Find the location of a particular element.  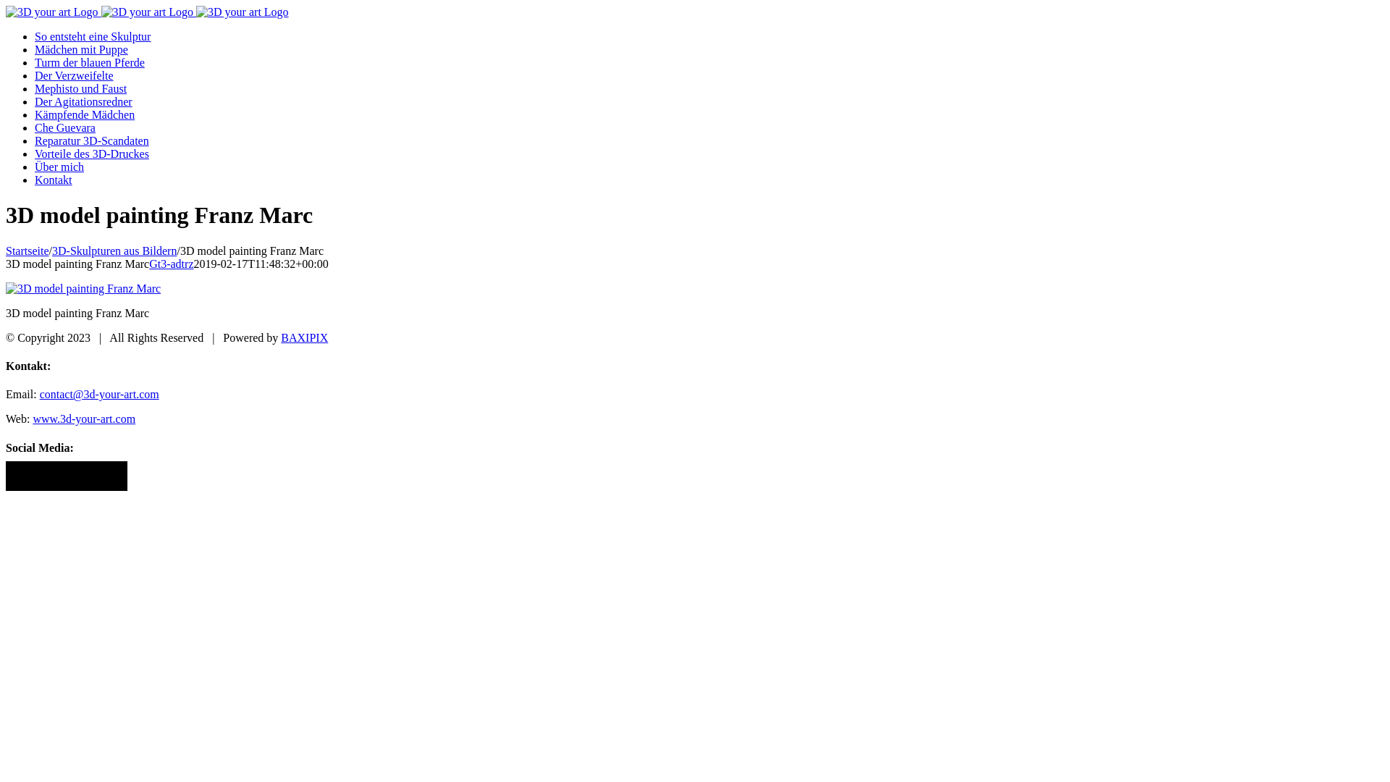

contact@3d-your-art.com is located at coordinates (100, 394).